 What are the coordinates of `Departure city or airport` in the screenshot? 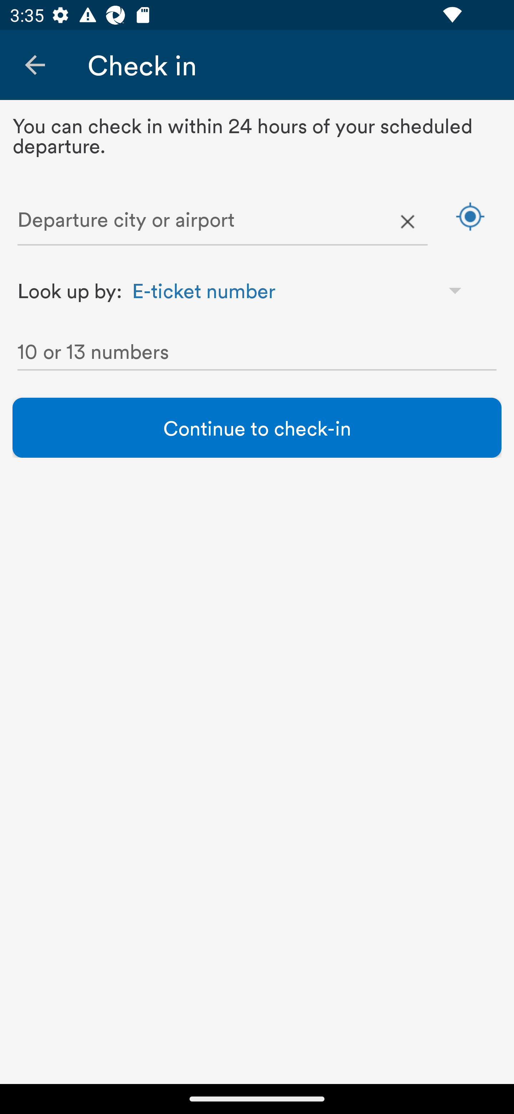 It's located at (222, 222).